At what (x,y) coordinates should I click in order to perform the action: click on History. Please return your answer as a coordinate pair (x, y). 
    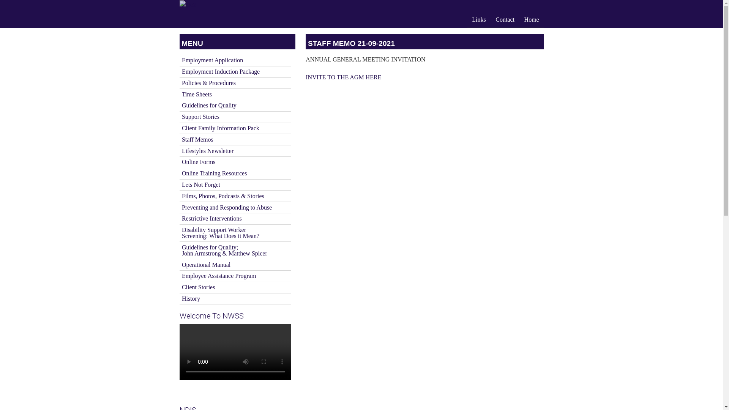
    Looking at the image, I should click on (235, 299).